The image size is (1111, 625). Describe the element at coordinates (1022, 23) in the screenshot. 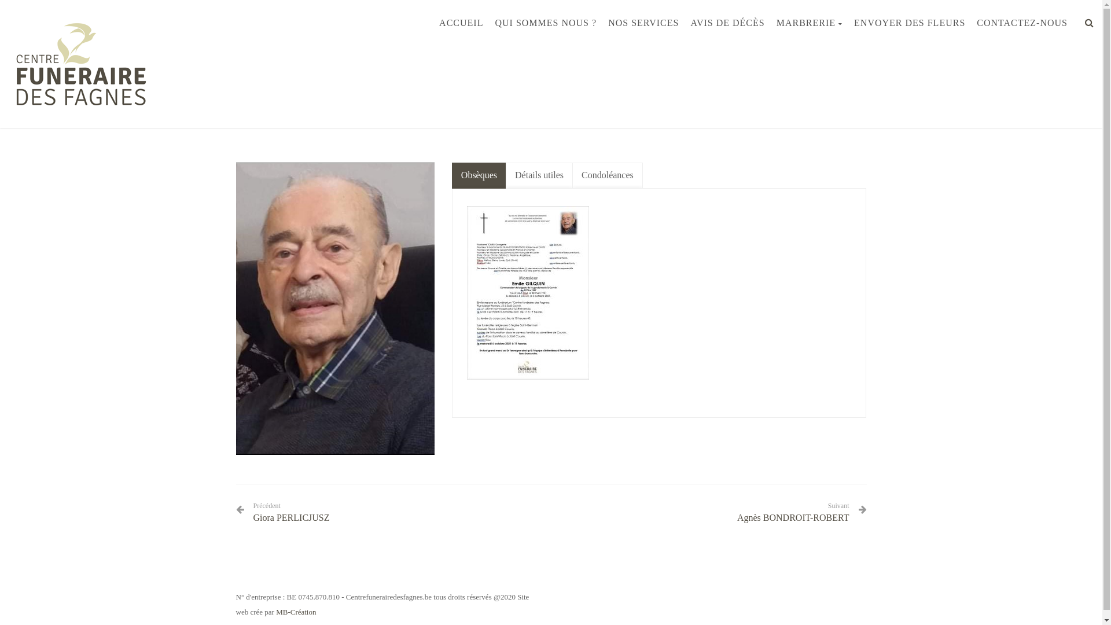

I see `CONTACTEZ-NOUS` at that location.